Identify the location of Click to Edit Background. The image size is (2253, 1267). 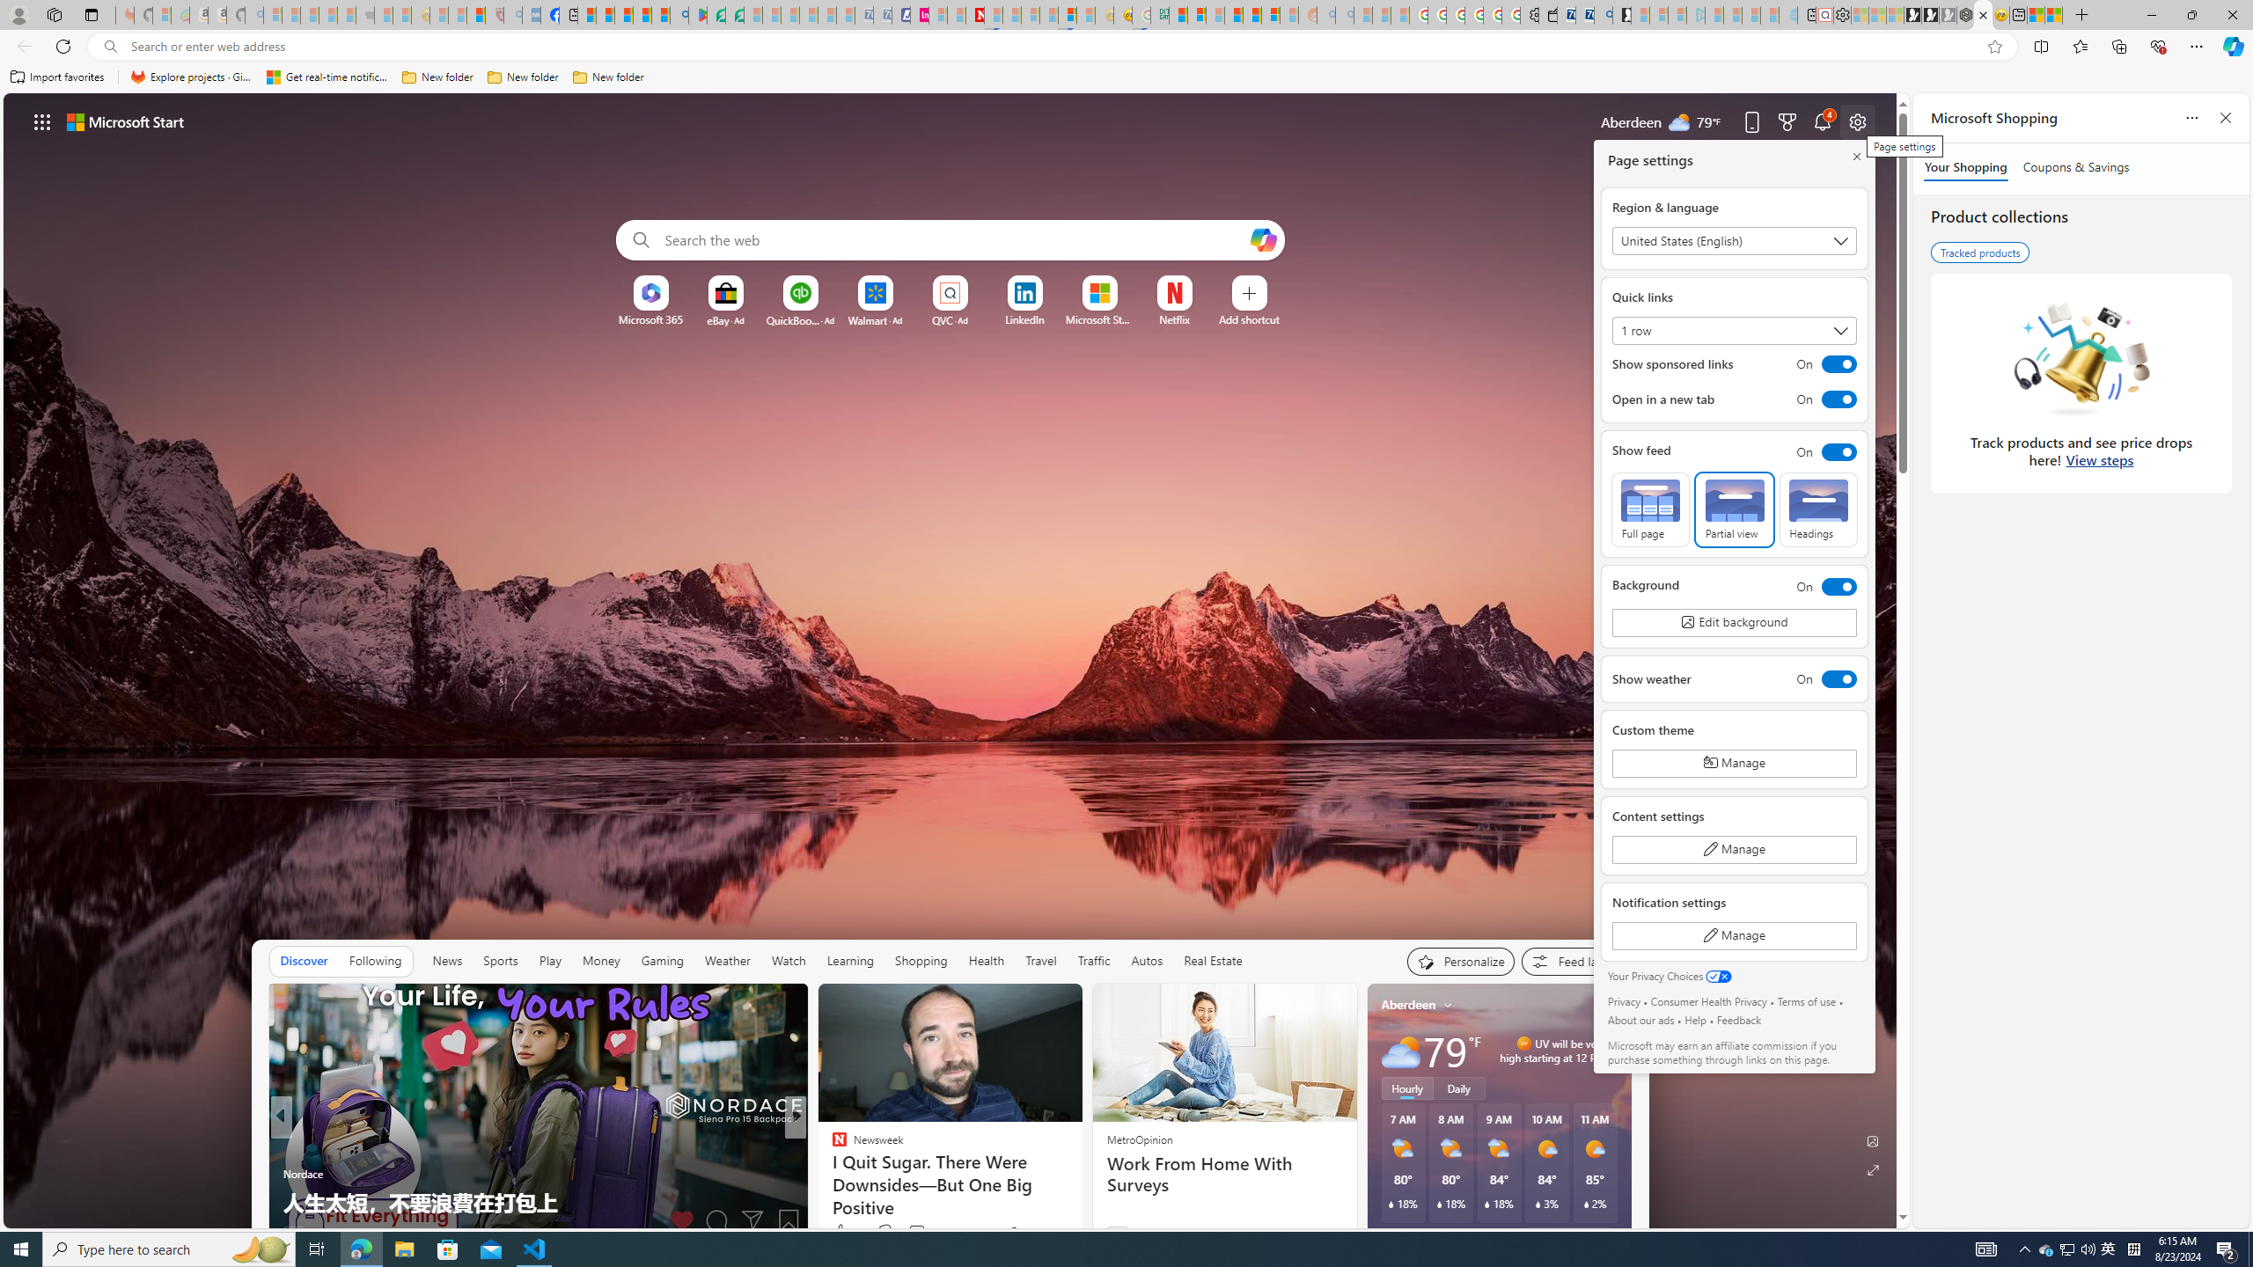
(1734, 623).